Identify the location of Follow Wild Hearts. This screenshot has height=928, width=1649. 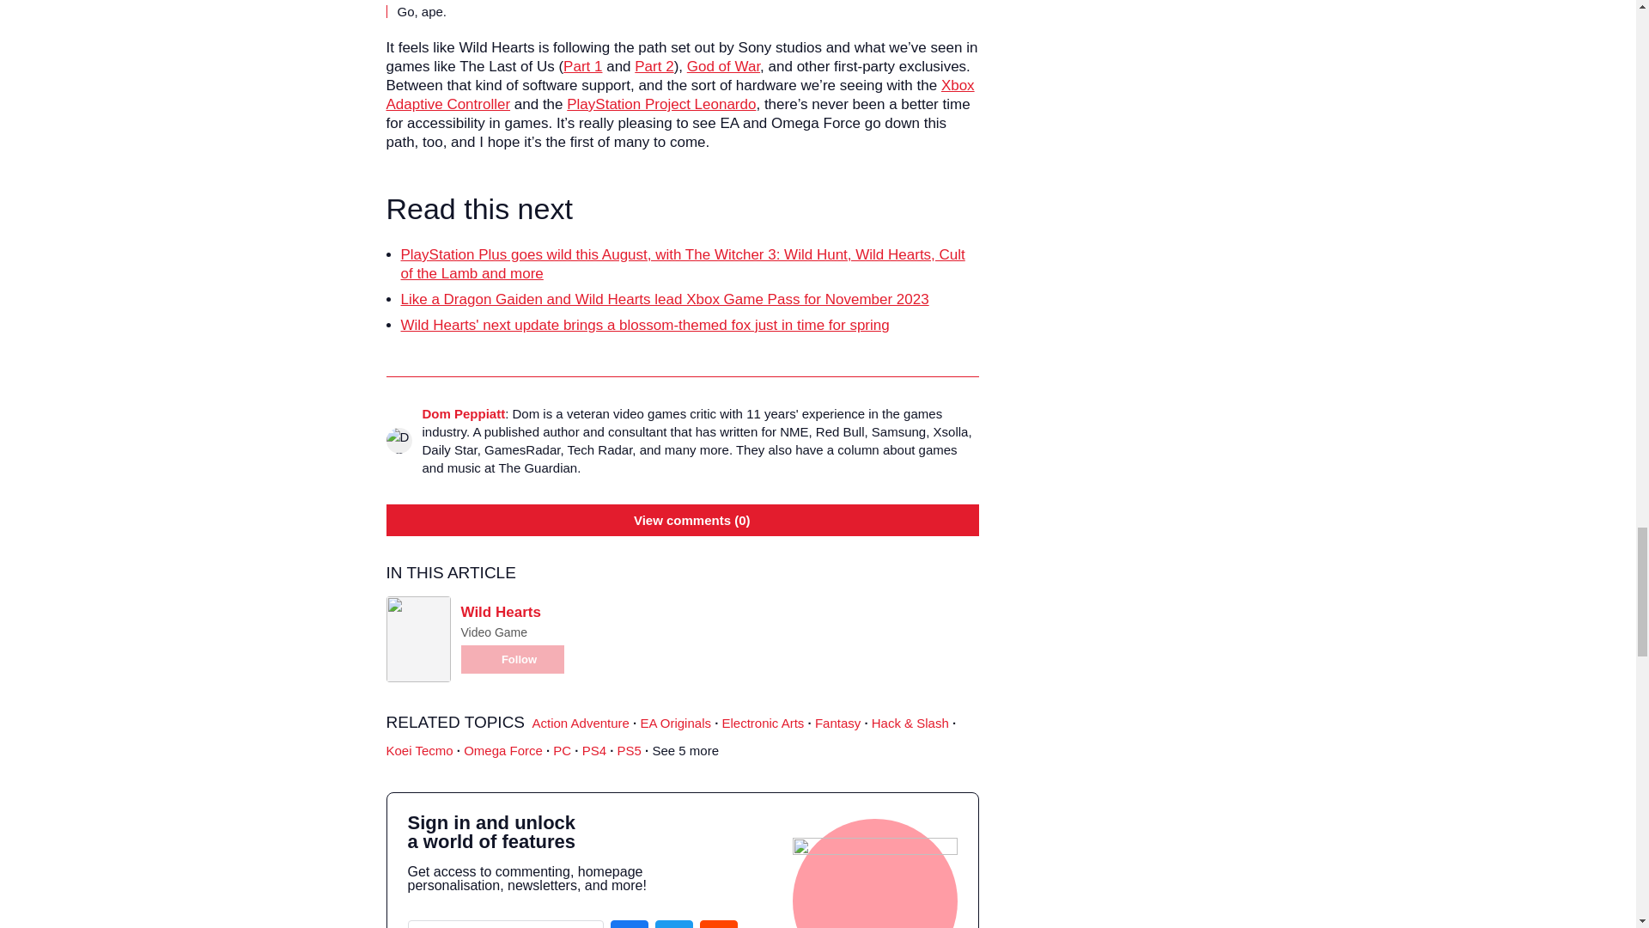
(512, 659).